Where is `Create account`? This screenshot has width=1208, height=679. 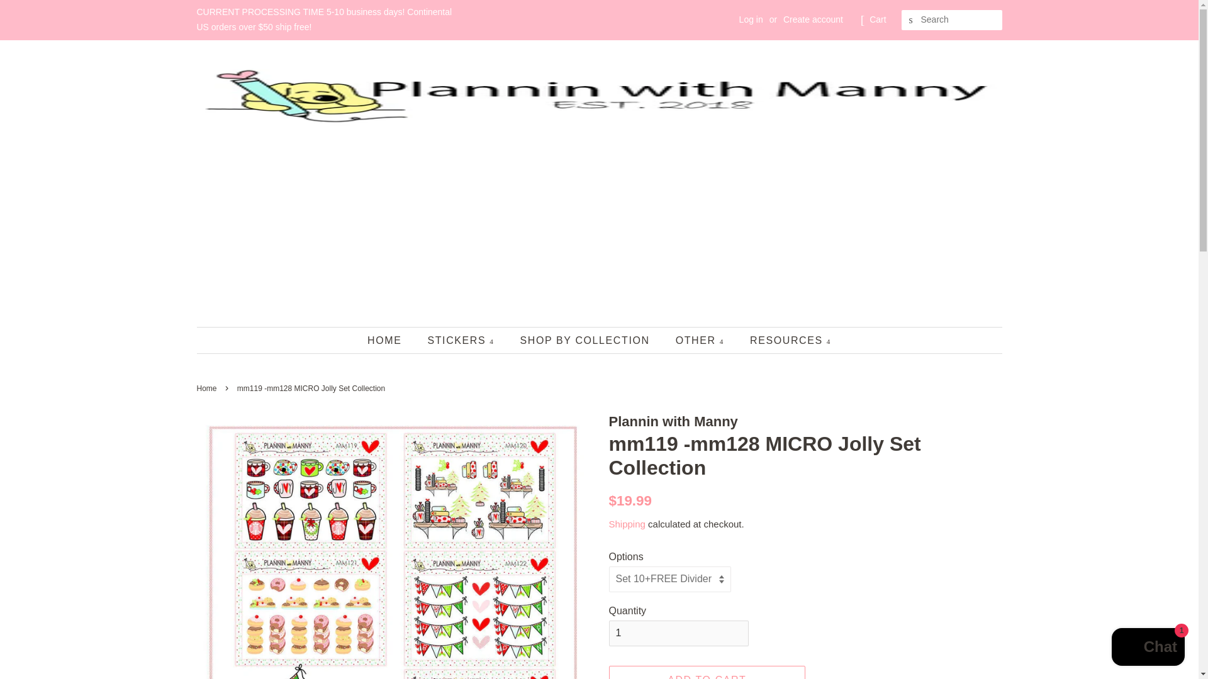
Create account is located at coordinates (813, 19).